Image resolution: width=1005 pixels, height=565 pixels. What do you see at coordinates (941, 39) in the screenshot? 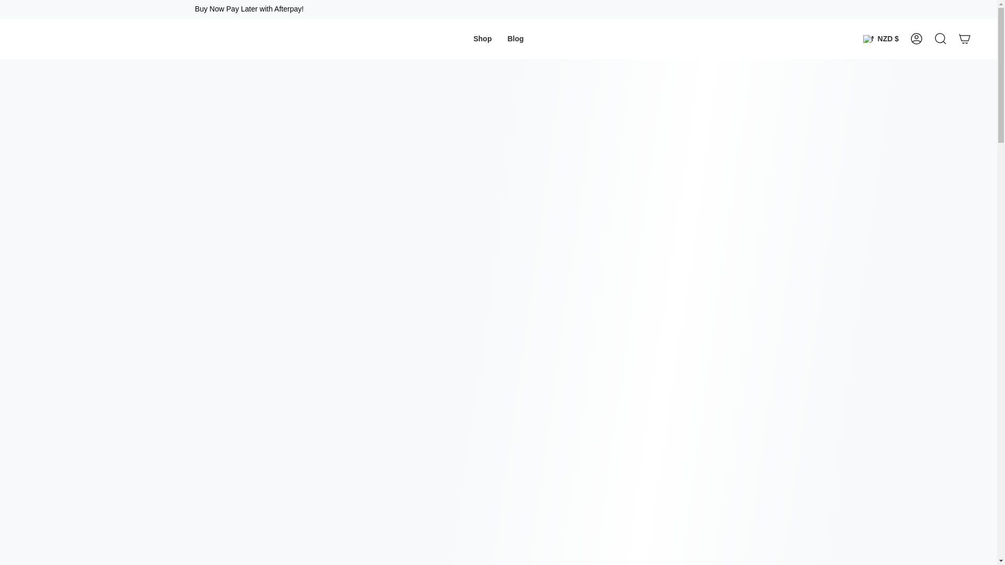
I see `Search` at bounding box center [941, 39].